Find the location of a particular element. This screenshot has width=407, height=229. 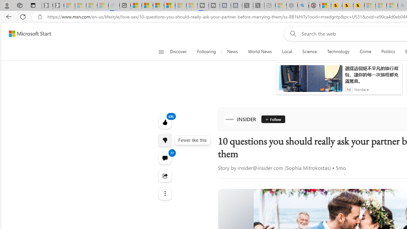

Technology is located at coordinates (338, 52).